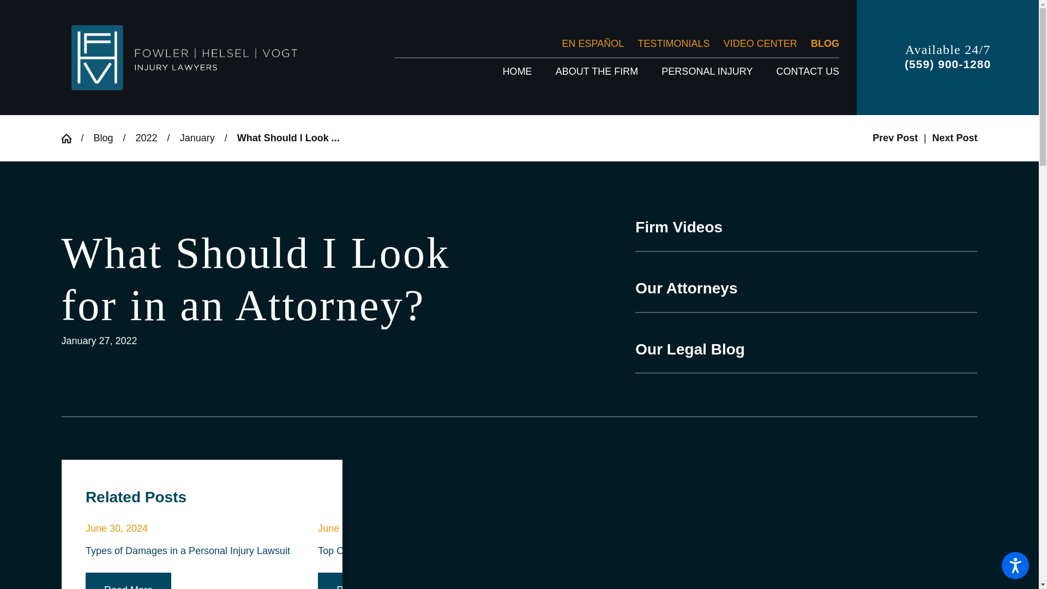  What do you see at coordinates (673, 44) in the screenshot?
I see `TESTIMONIALS` at bounding box center [673, 44].